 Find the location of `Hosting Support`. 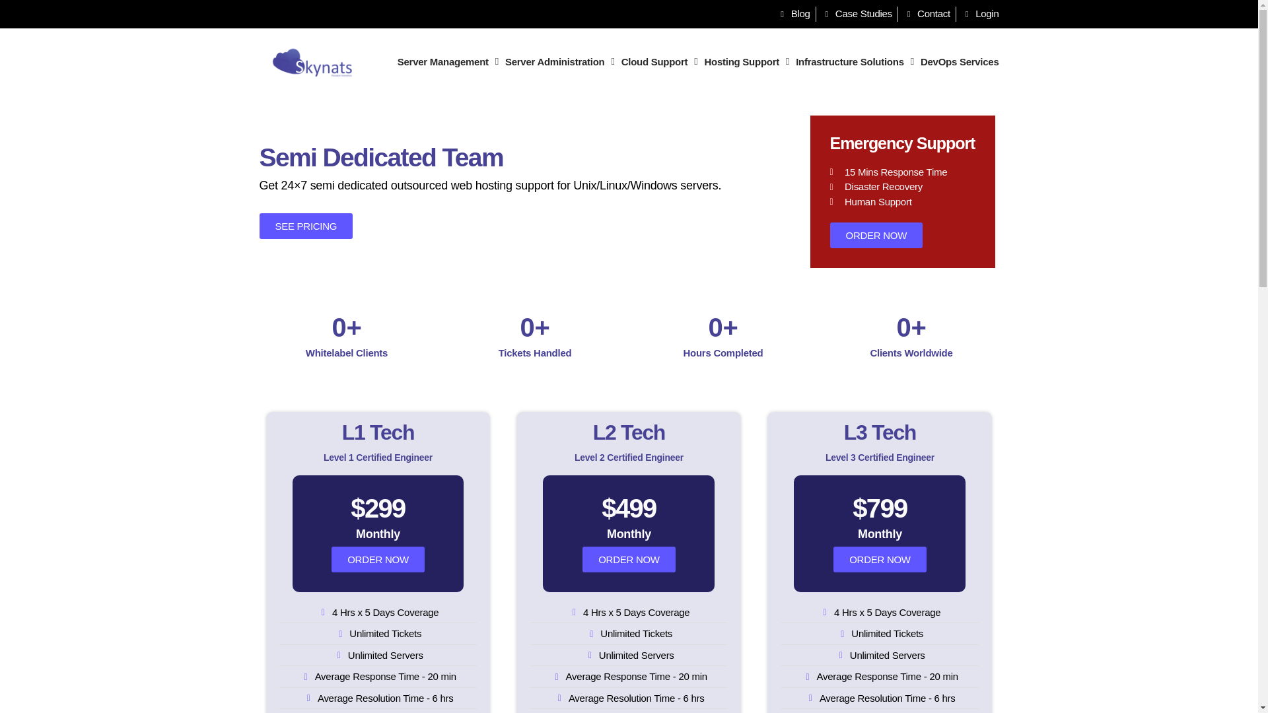

Hosting Support is located at coordinates (747, 62).